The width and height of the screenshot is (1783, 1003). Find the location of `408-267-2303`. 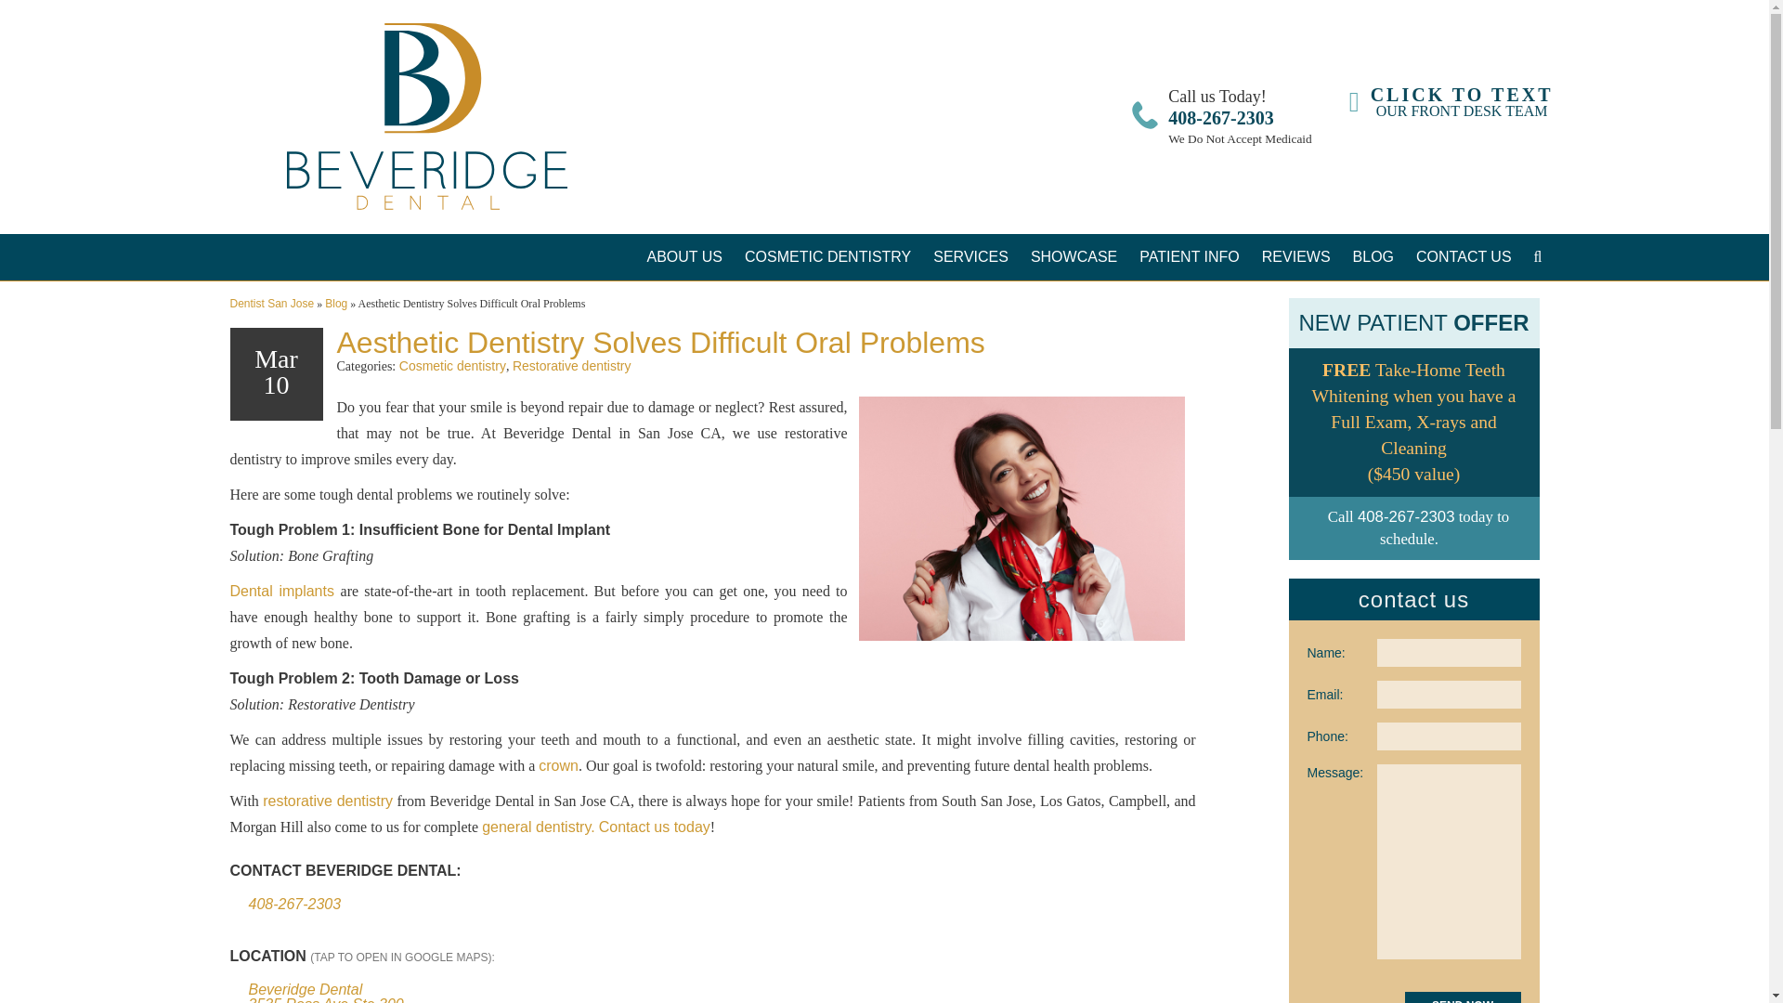

408-267-2303 is located at coordinates (1451, 102).